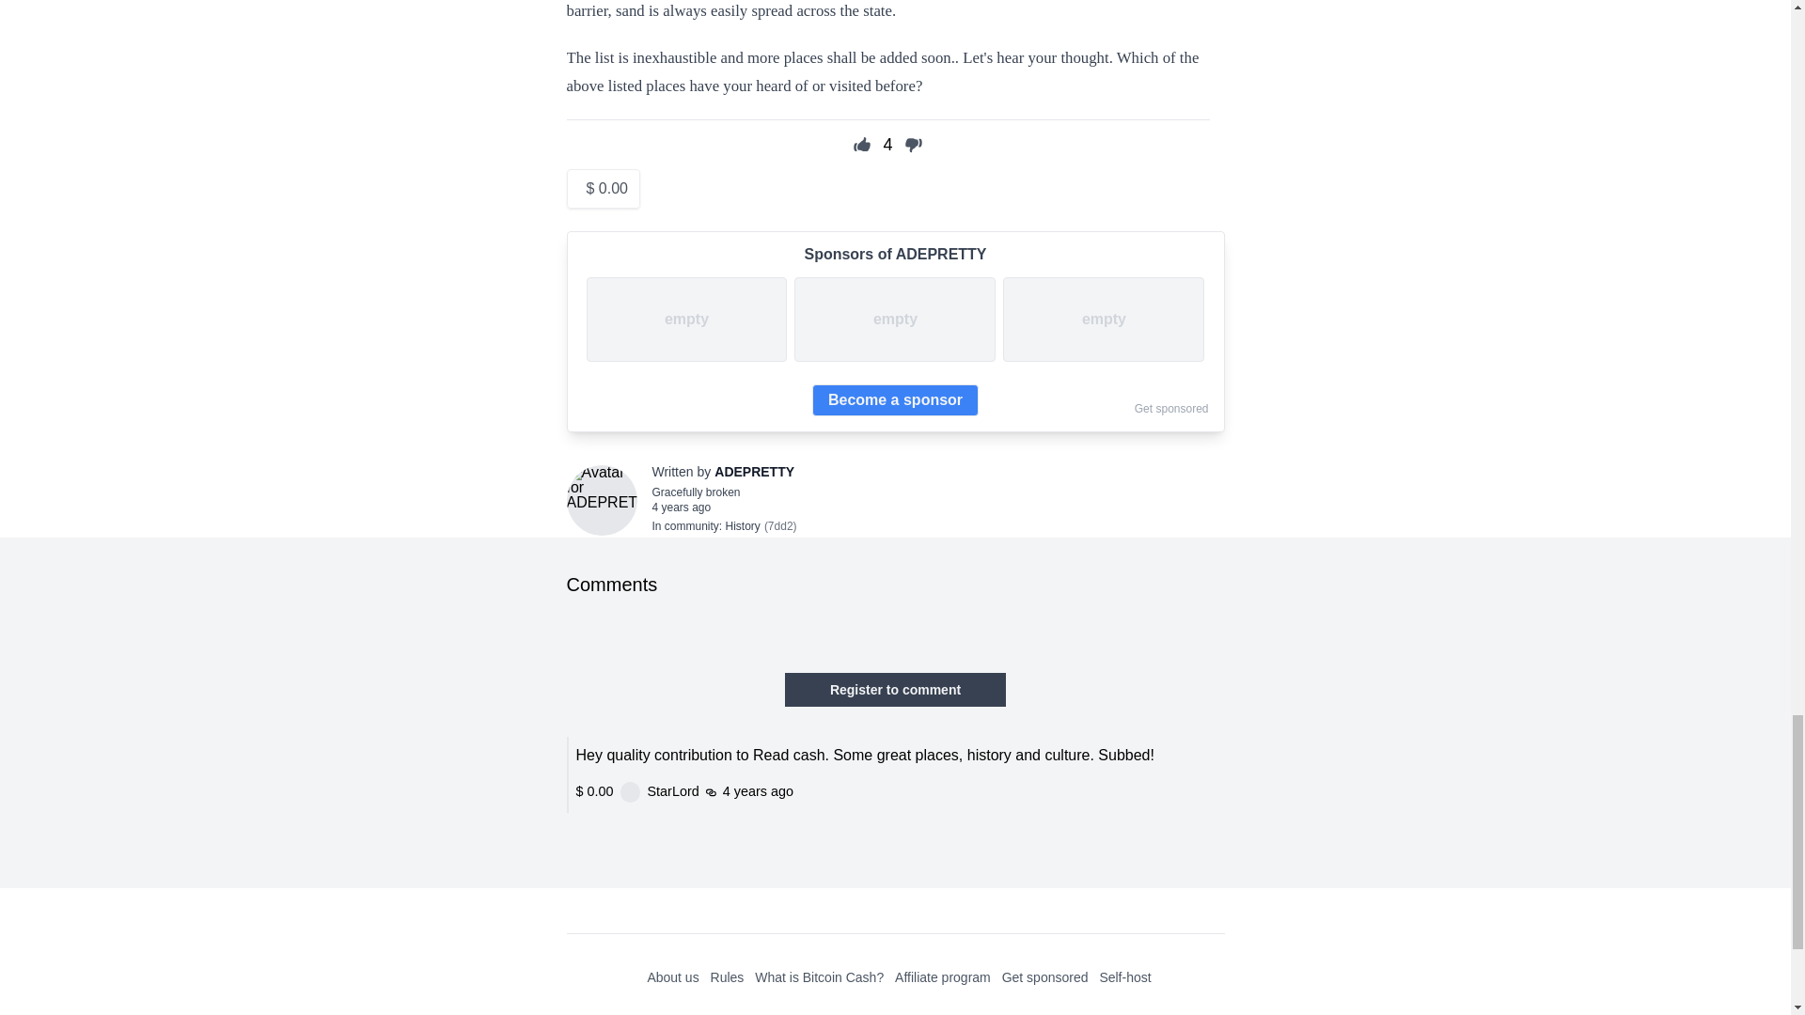  I want to click on About us, so click(672, 977).